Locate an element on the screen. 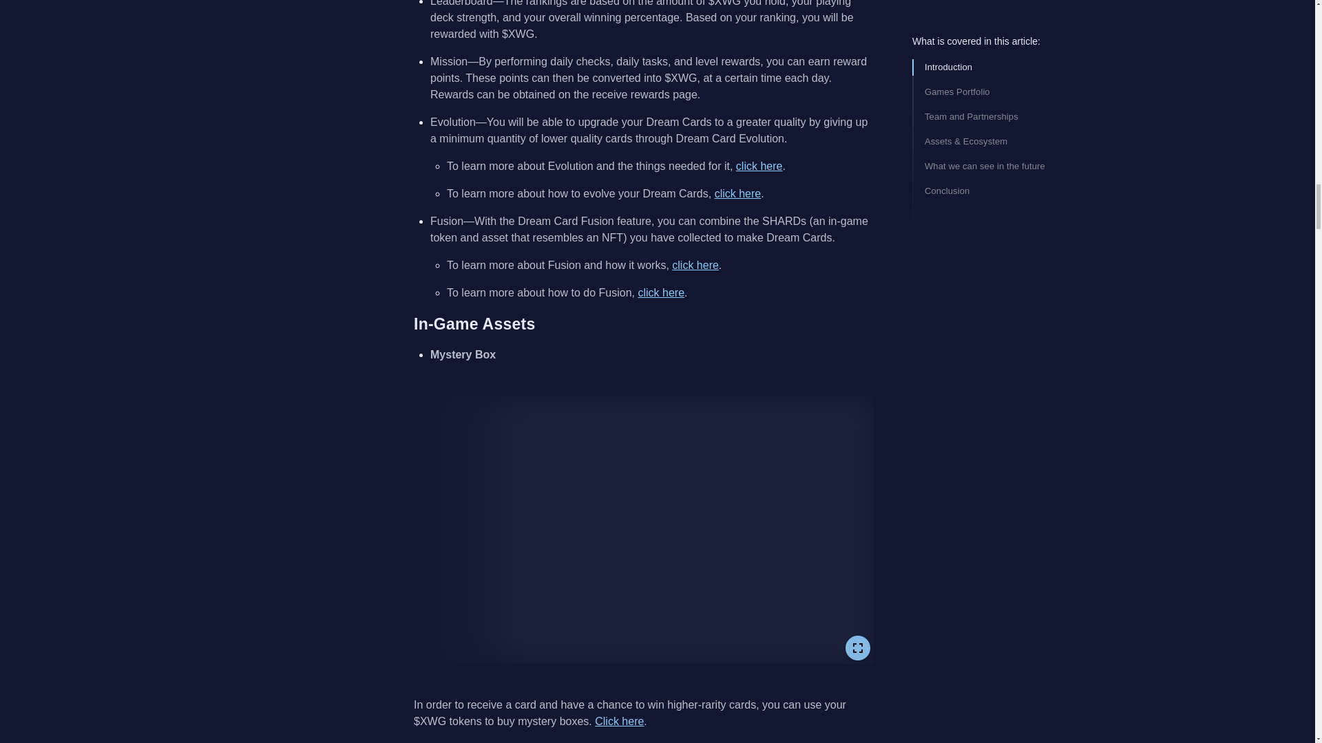 Image resolution: width=1322 pixels, height=743 pixels. click here is located at coordinates (738, 194).